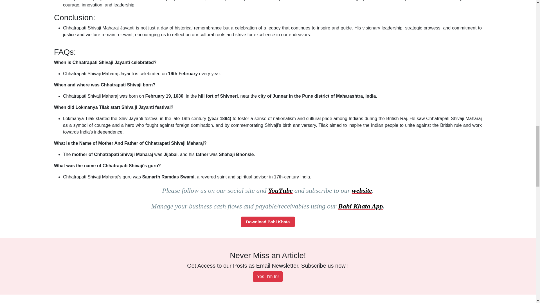 Image resolution: width=540 pixels, height=303 pixels. Describe the element at coordinates (362, 190) in the screenshot. I see `website` at that location.